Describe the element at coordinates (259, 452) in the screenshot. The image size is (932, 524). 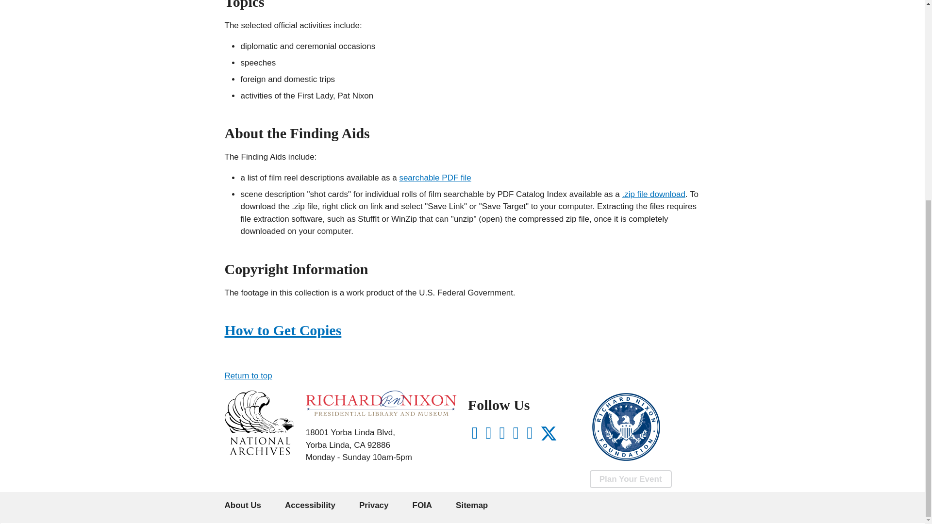
I see `National Archives Logo` at that location.